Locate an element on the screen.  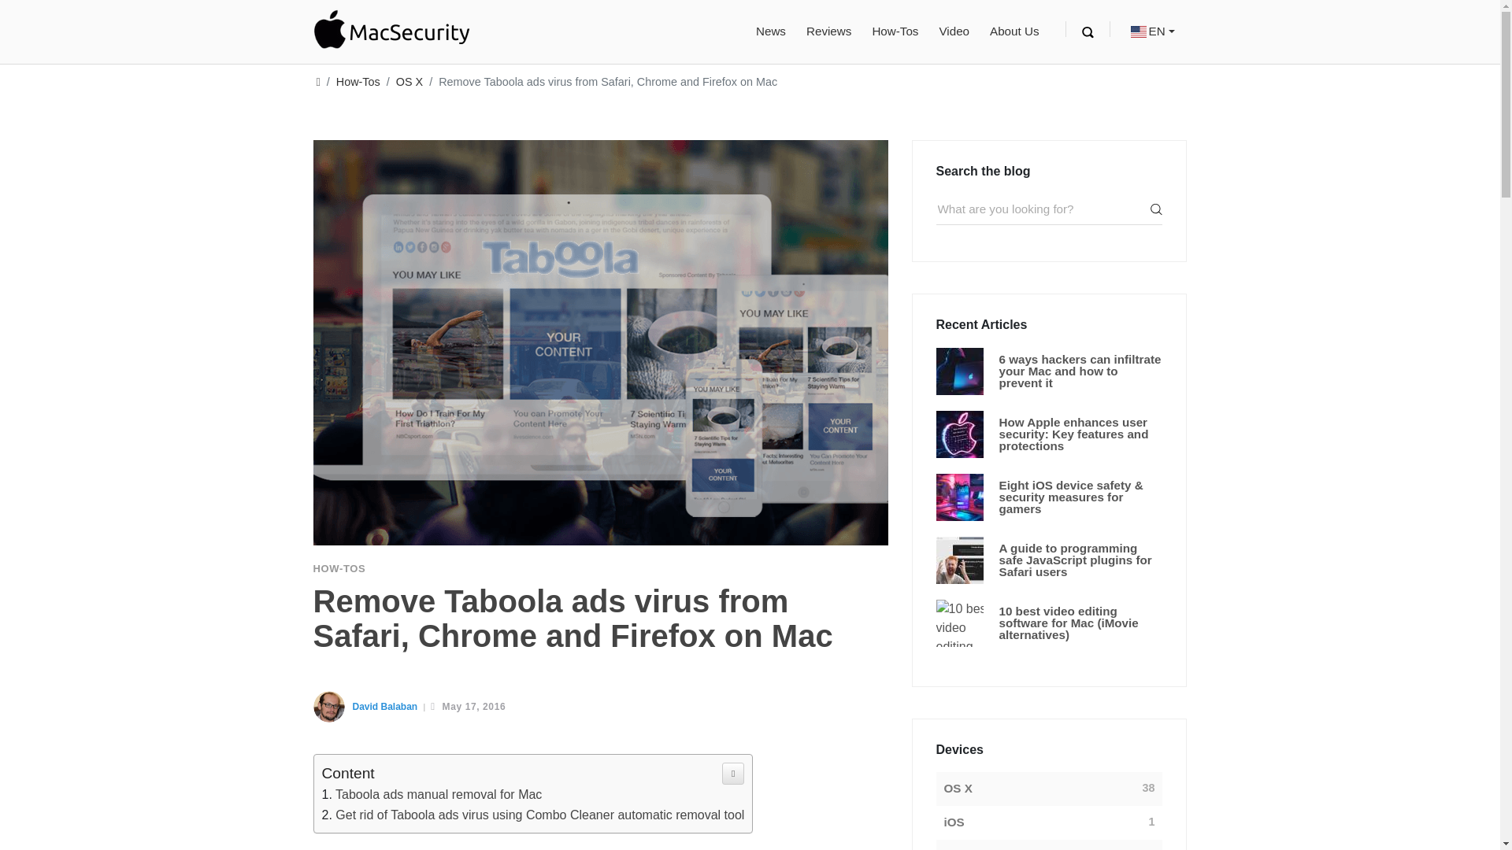
OS X is located at coordinates (958, 789).